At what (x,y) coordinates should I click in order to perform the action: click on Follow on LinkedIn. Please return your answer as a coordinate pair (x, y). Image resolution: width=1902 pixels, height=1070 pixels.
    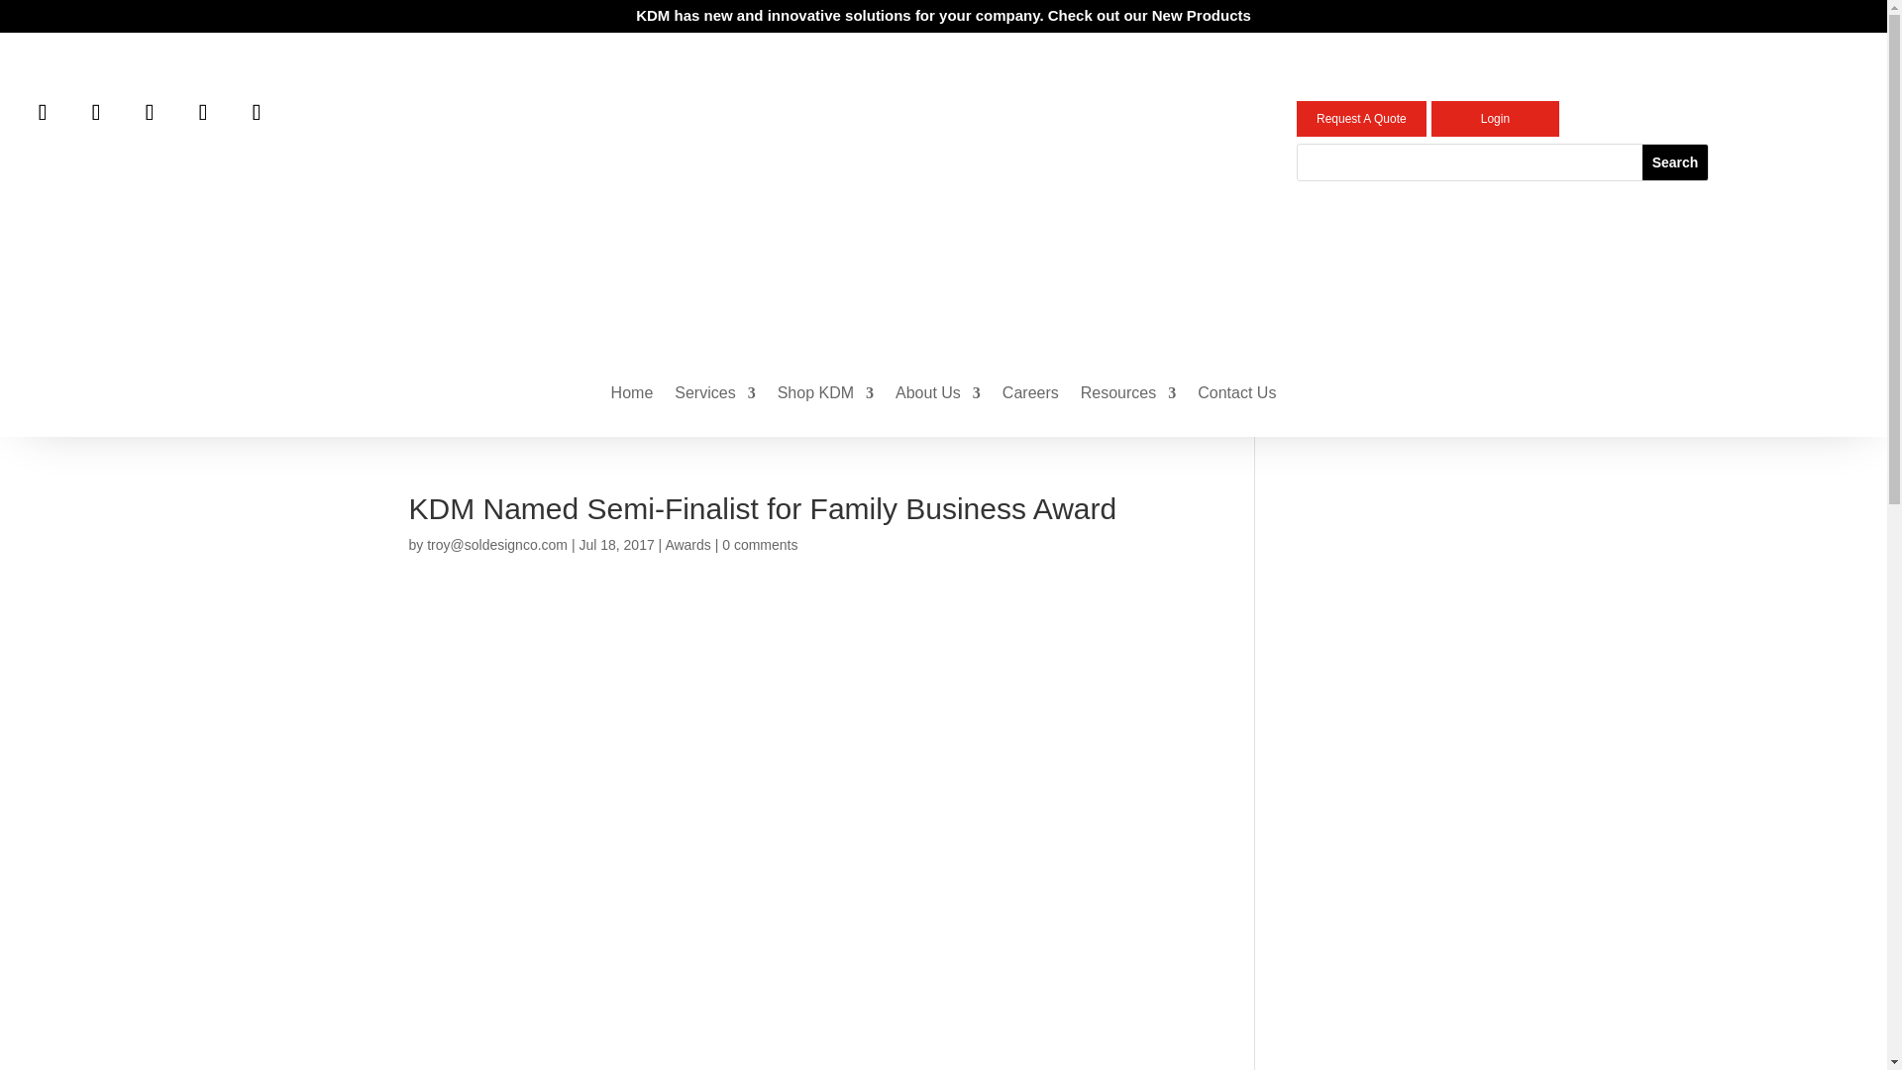
    Looking at the image, I should click on (42, 113).